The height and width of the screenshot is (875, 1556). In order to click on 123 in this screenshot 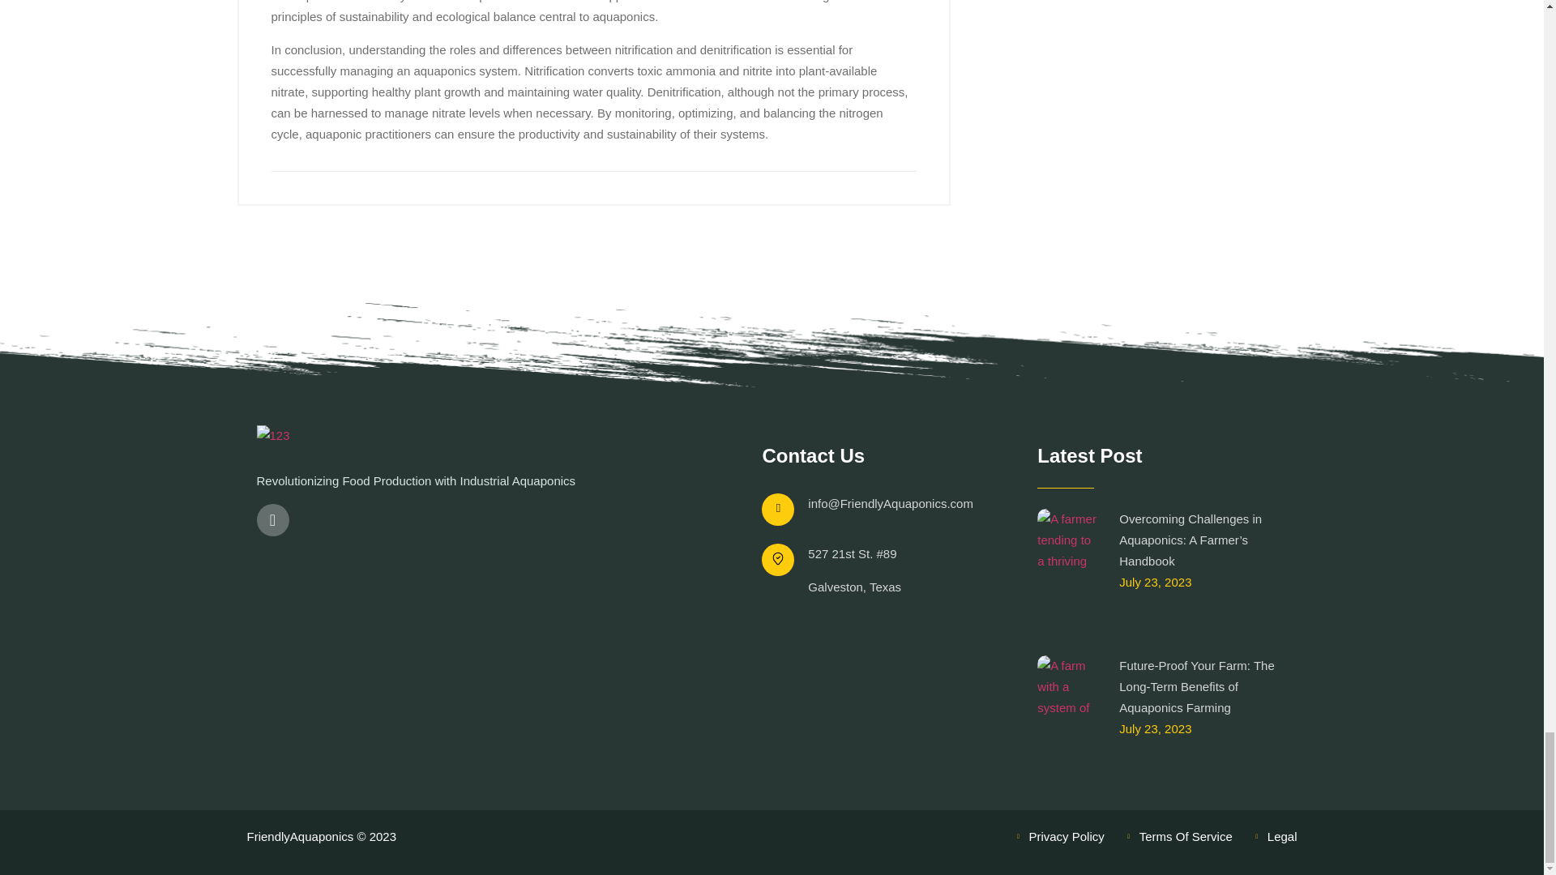, I will do `click(272, 435)`.